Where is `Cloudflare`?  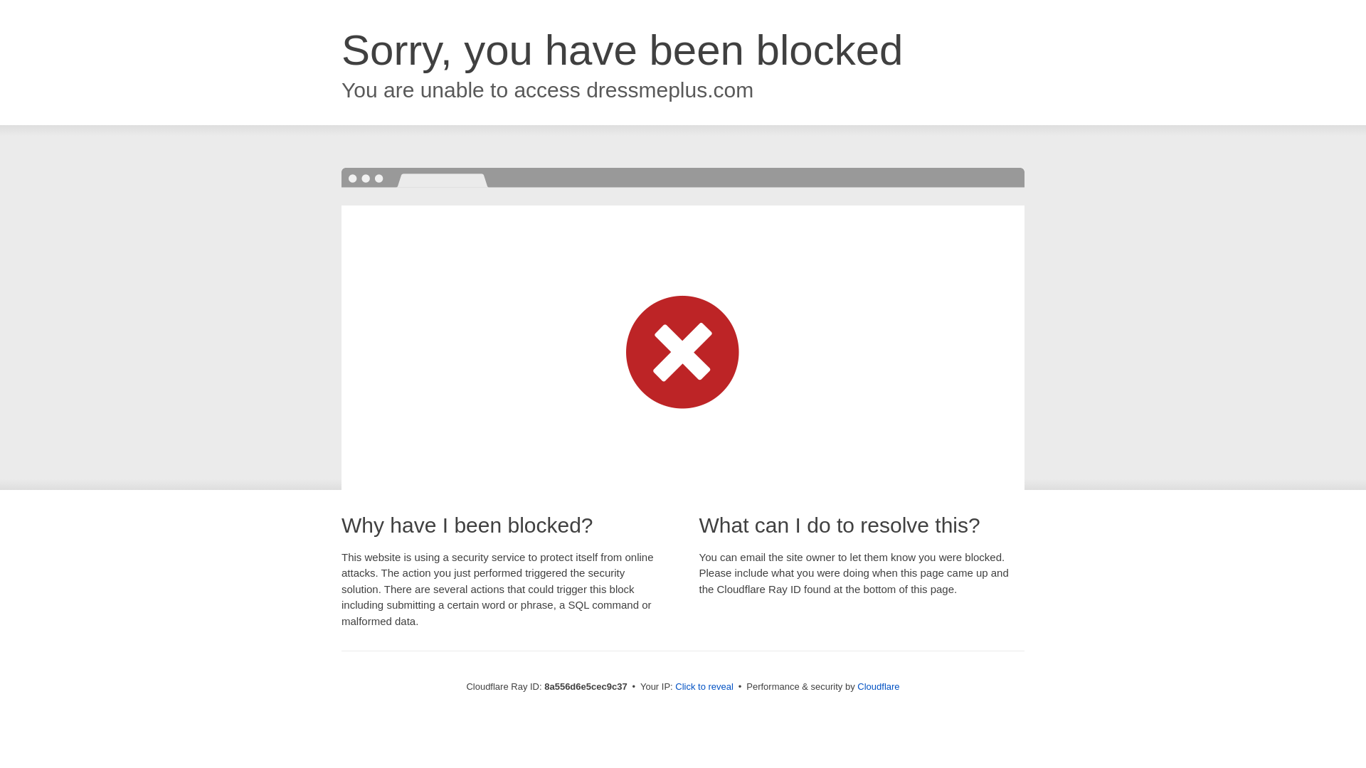
Cloudflare is located at coordinates (878, 686).